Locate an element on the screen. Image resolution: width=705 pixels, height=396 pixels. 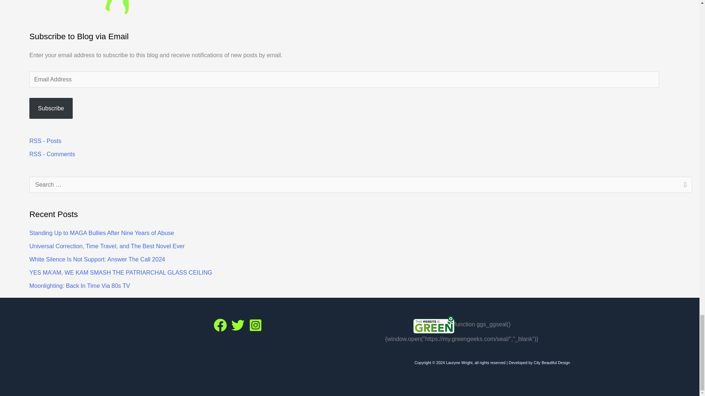
RSS - Comments is located at coordinates (52, 154).